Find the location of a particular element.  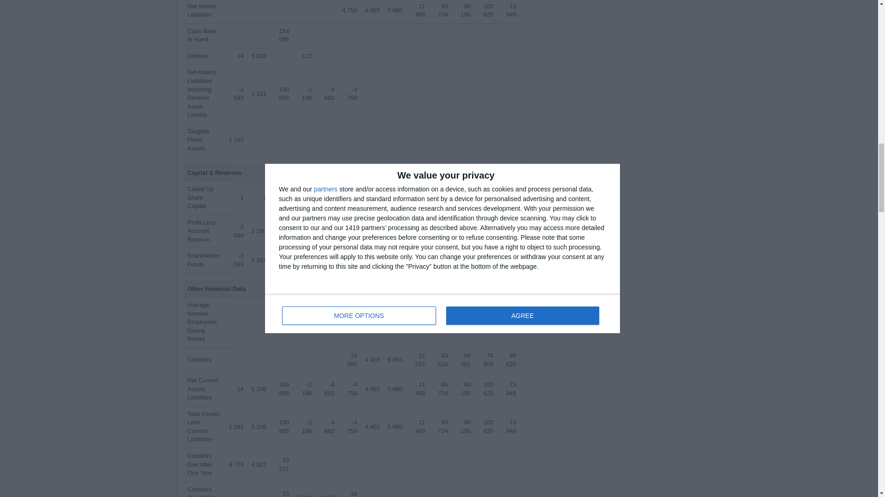

NetAssetsLiabilities is located at coordinates (201, 10).